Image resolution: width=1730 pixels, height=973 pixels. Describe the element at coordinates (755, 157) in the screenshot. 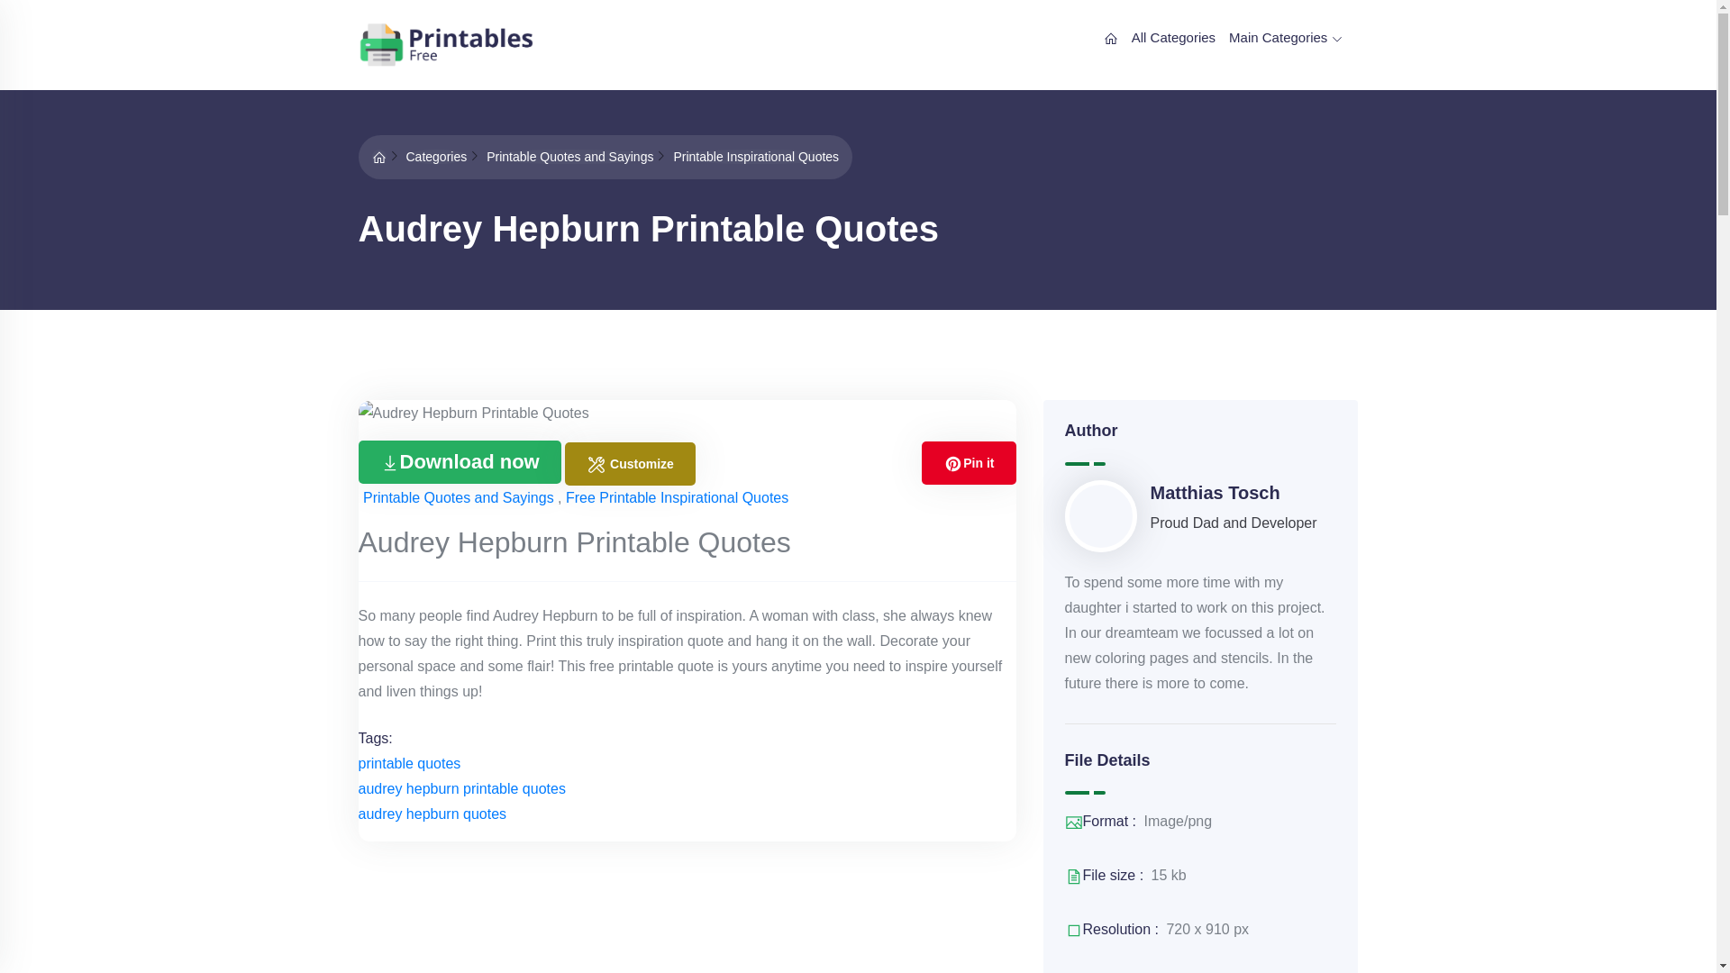

I see `Printable Inspirational Quotes` at that location.